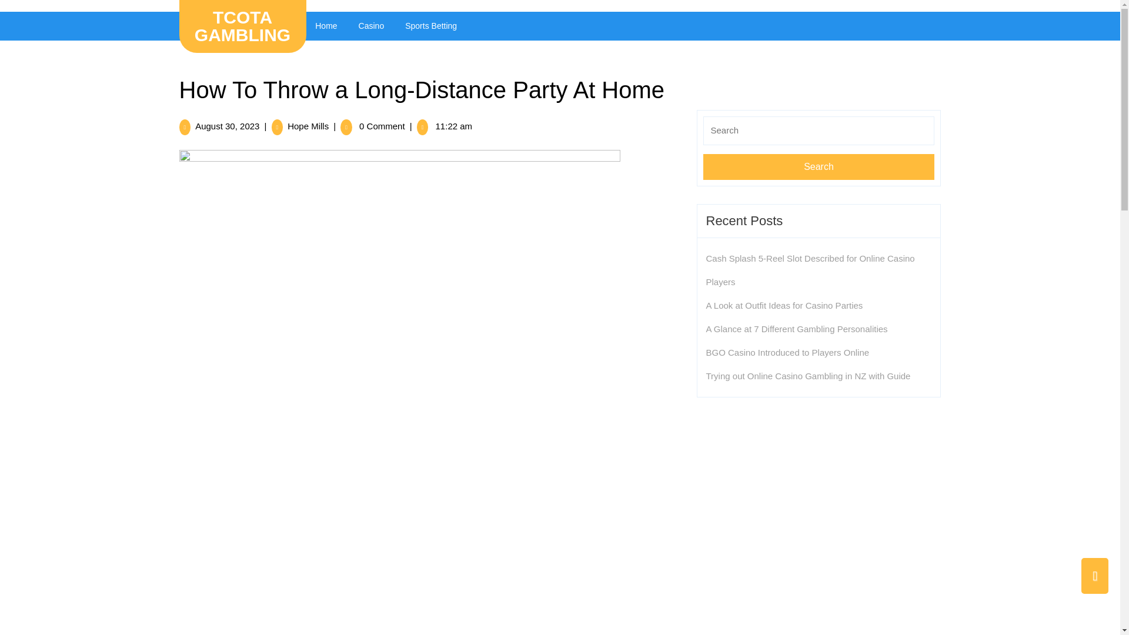 The image size is (1129, 635). I want to click on Cash Splash 5-Reel Slot Described for Online Casino Players, so click(227, 126).